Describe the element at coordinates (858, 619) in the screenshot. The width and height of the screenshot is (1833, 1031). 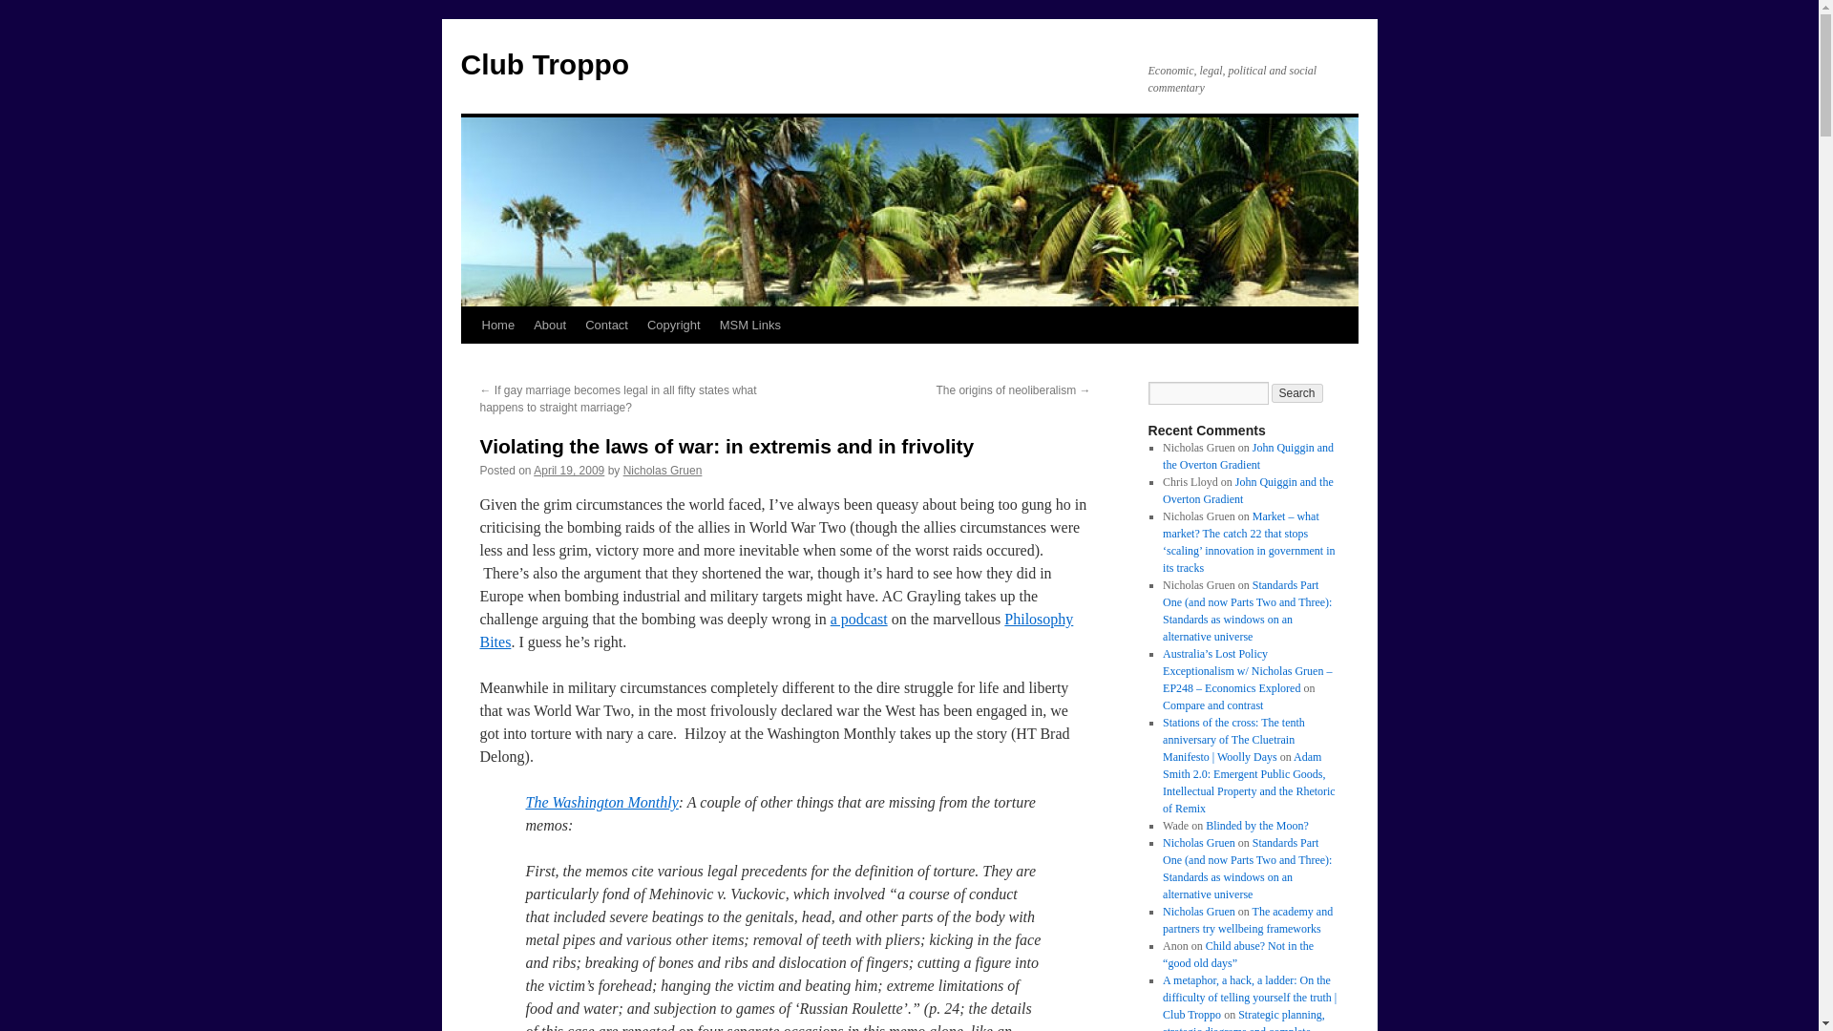
I see `a podcast` at that location.